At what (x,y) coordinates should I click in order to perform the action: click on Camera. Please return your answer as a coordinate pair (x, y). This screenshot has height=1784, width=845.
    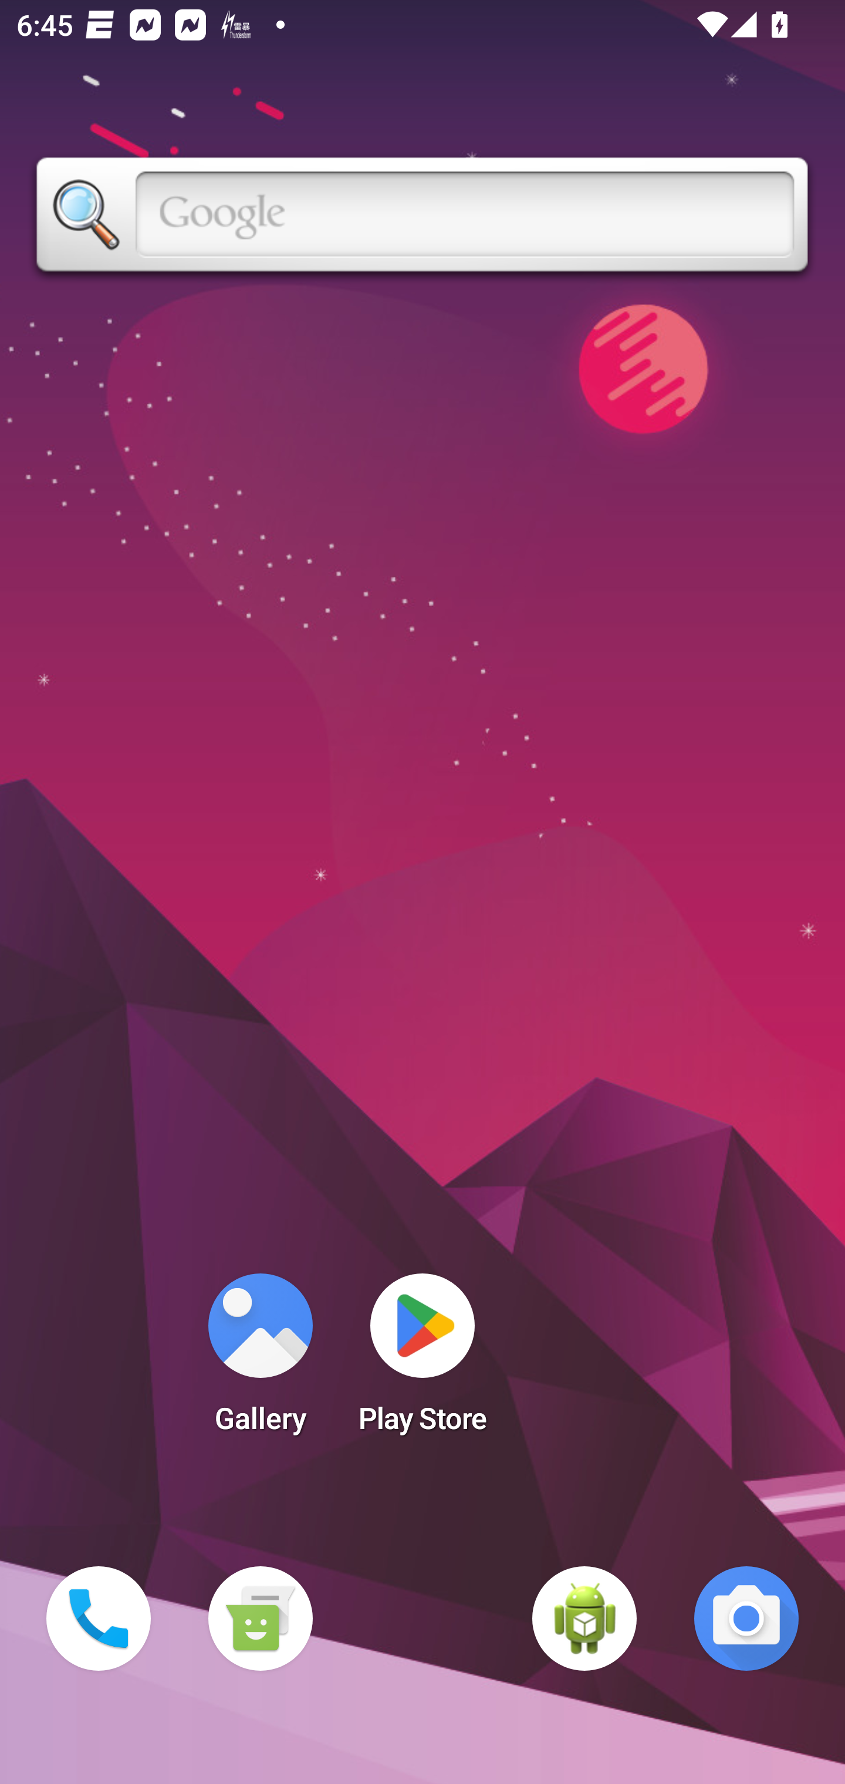
    Looking at the image, I should click on (746, 1619).